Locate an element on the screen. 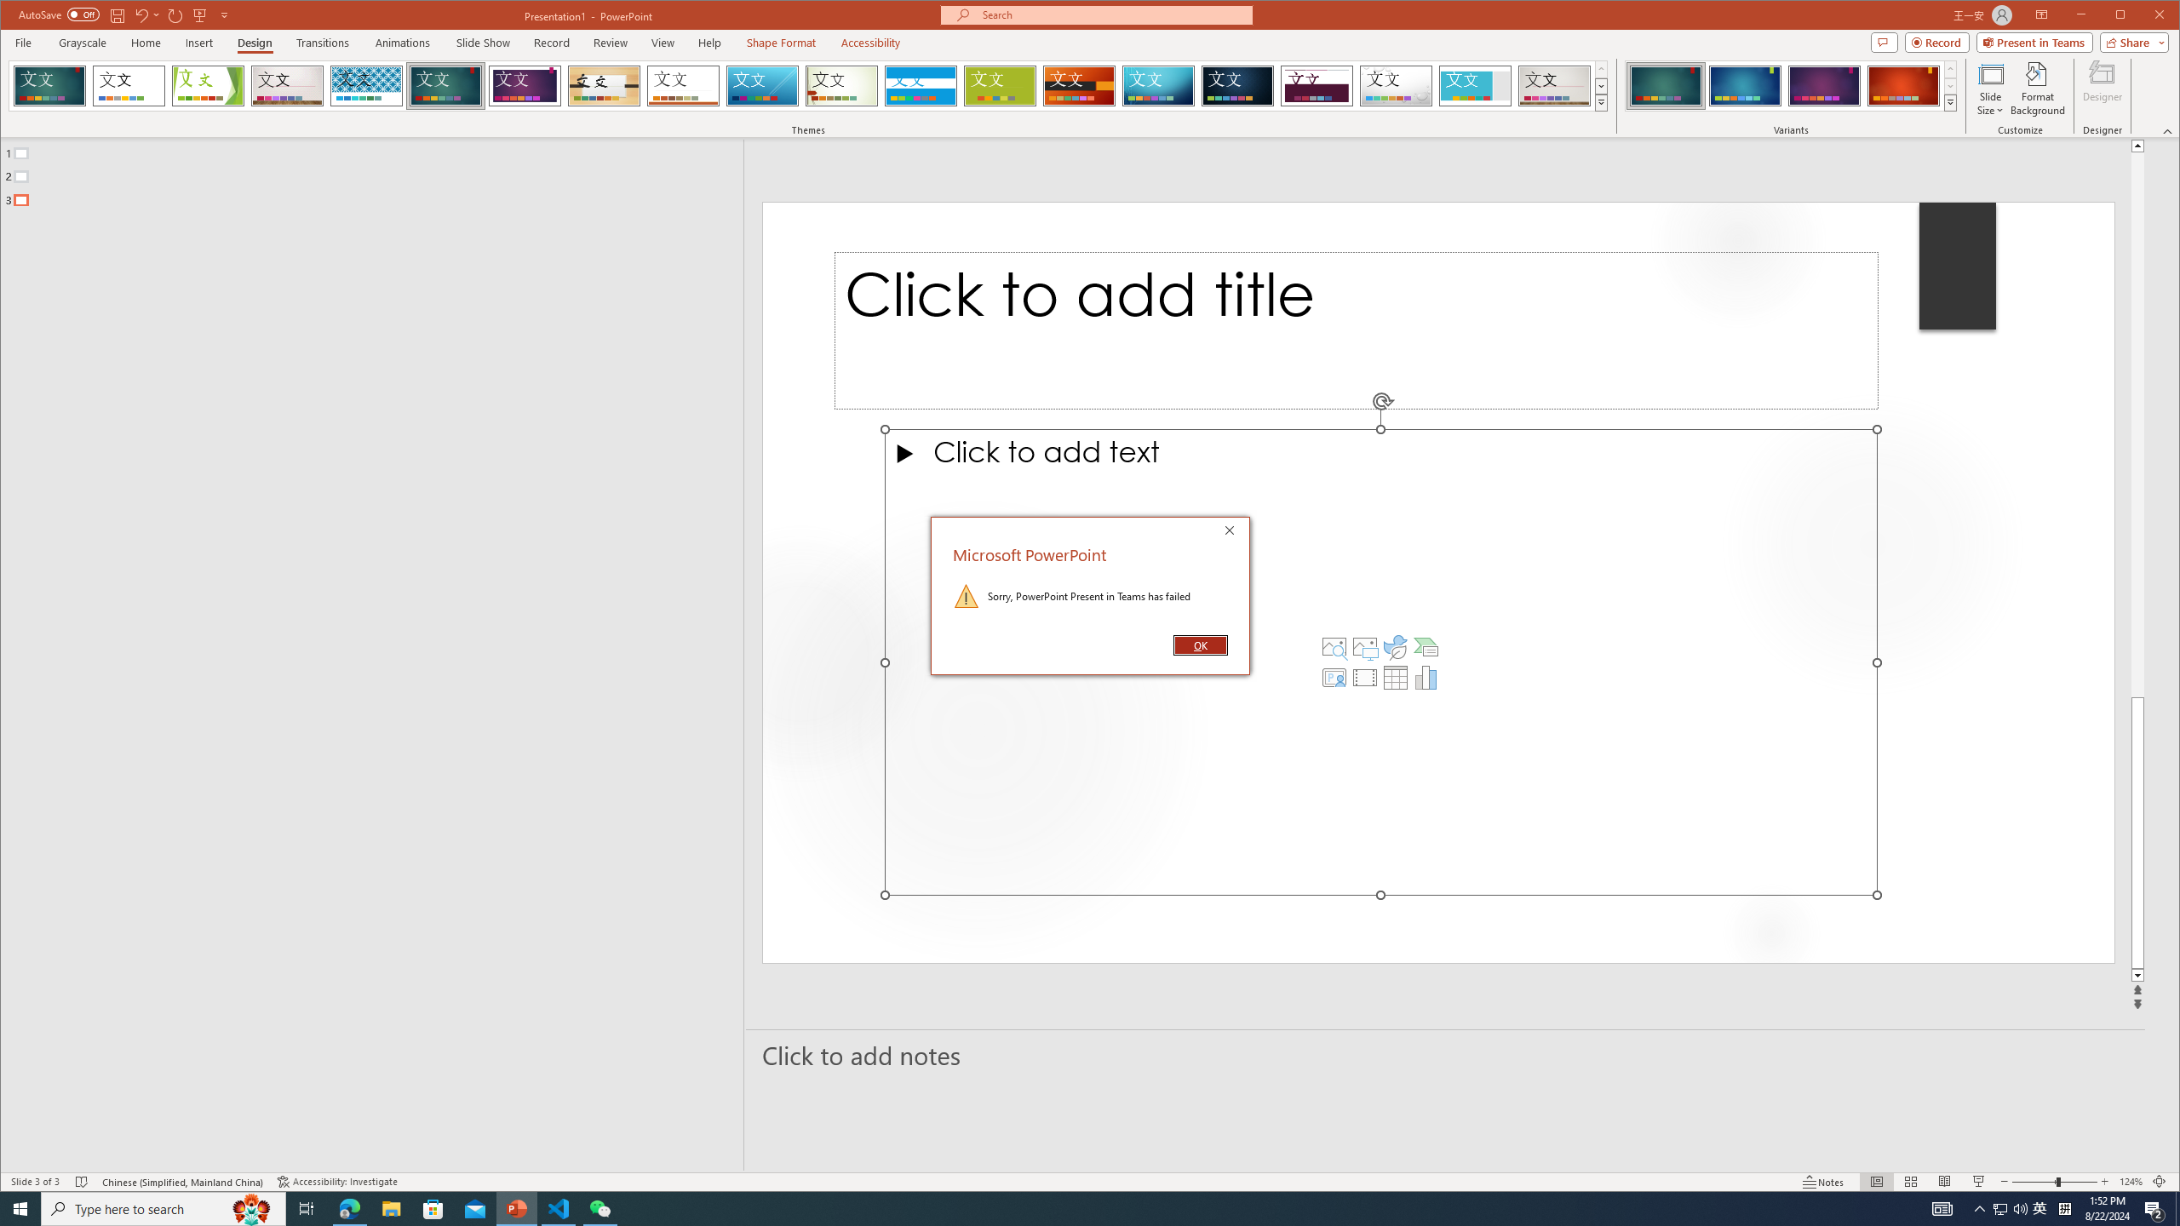  Title TextBox is located at coordinates (1357, 330).